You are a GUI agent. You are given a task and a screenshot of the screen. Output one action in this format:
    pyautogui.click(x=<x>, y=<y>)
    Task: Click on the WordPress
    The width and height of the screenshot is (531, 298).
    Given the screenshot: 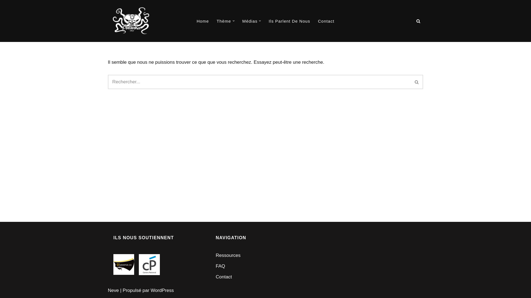 What is the action you would take?
    pyautogui.click(x=162, y=290)
    